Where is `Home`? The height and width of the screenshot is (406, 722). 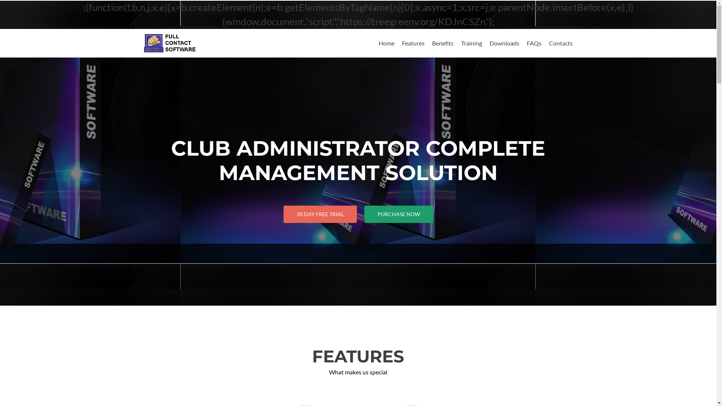 Home is located at coordinates (386, 43).